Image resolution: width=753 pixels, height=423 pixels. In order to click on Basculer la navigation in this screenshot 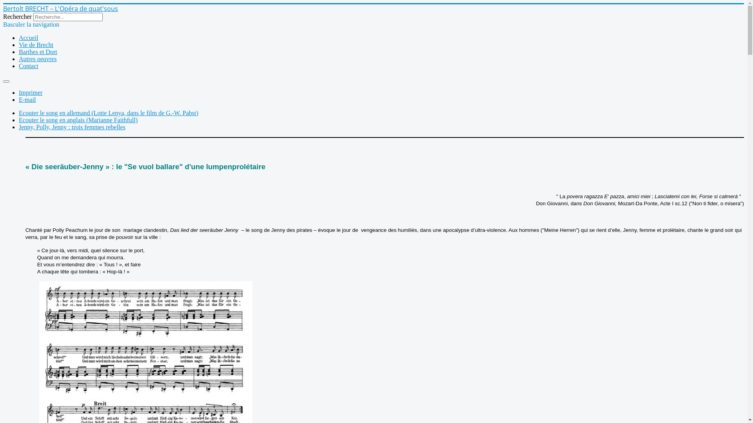, I will do `click(31, 24)`.